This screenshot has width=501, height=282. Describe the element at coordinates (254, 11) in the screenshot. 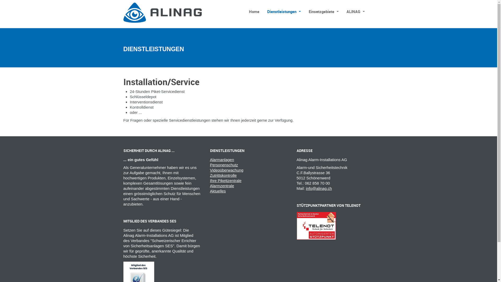

I see `Home` at that location.